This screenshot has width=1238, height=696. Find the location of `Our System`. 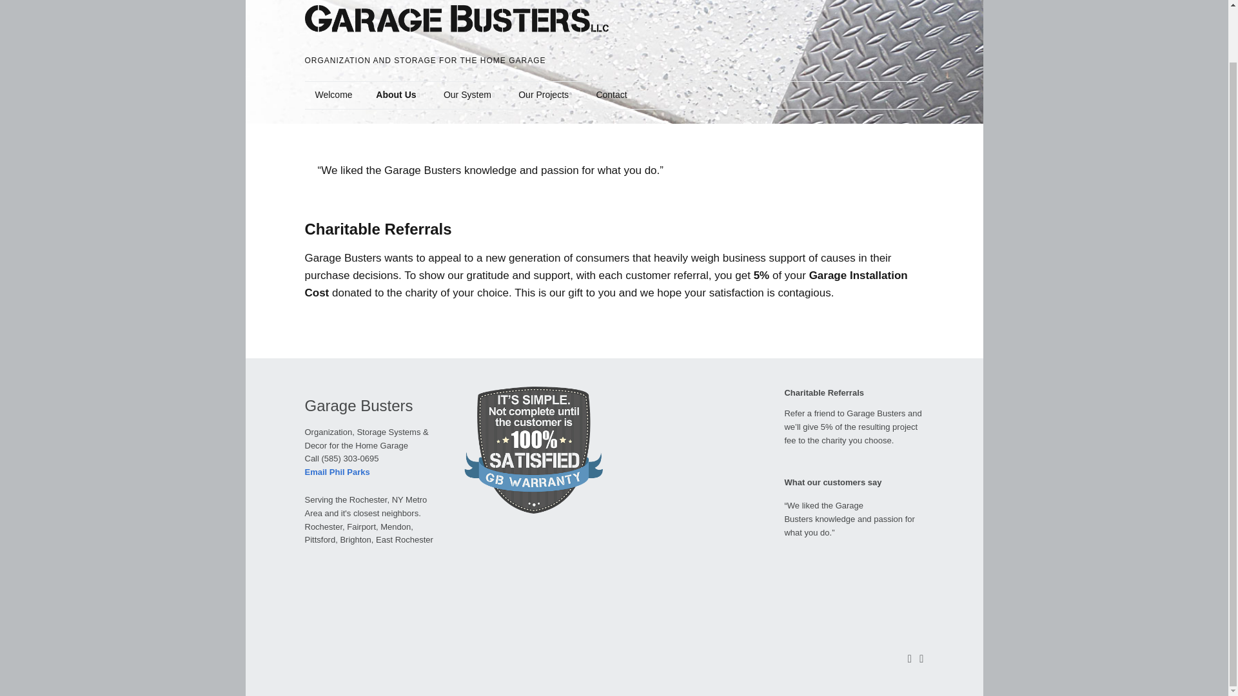

Our System is located at coordinates (469, 95).